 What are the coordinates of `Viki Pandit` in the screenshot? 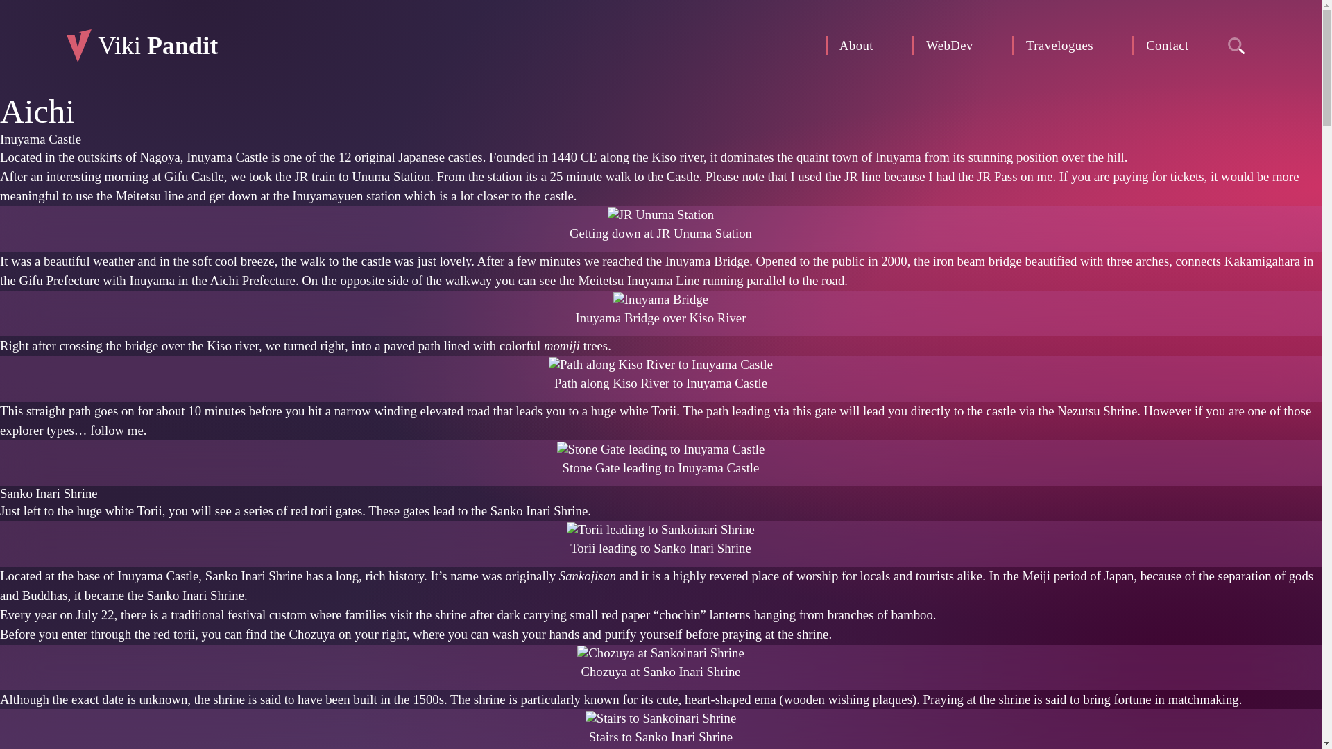 It's located at (142, 46).